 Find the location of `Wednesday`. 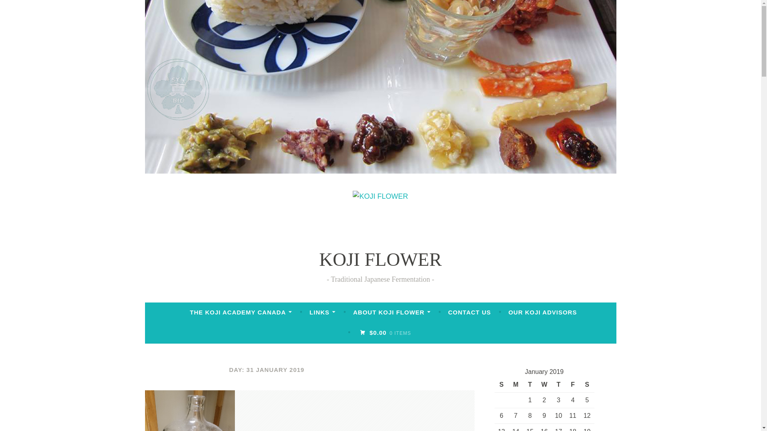

Wednesday is located at coordinates (544, 384).